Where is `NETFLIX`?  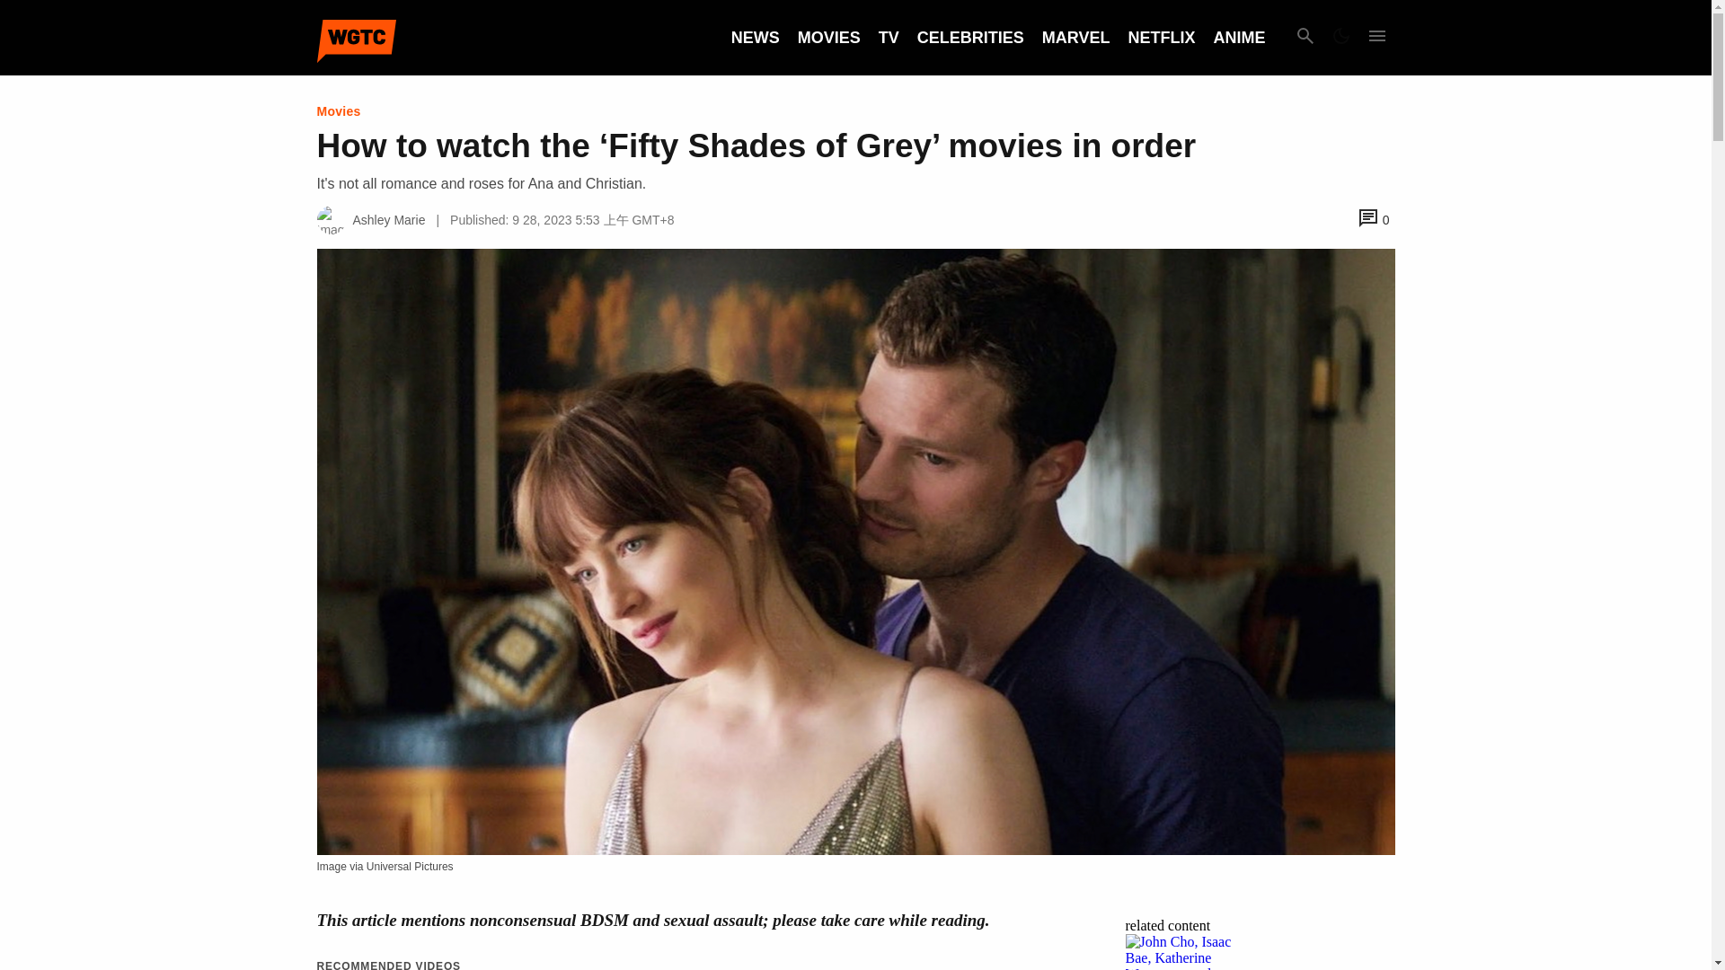
NETFLIX is located at coordinates (1161, 38).